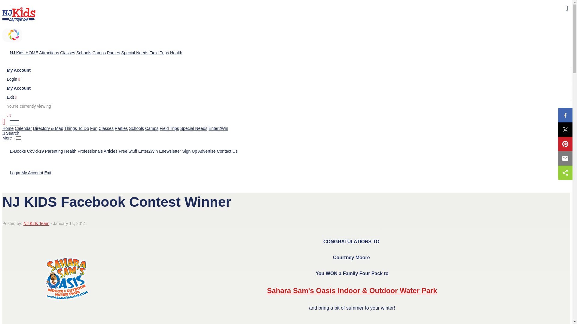 This screenshot has height=324, width=577. Describe the element at coordinates (11, 133) in the screenshot. I see `Search` at that location.